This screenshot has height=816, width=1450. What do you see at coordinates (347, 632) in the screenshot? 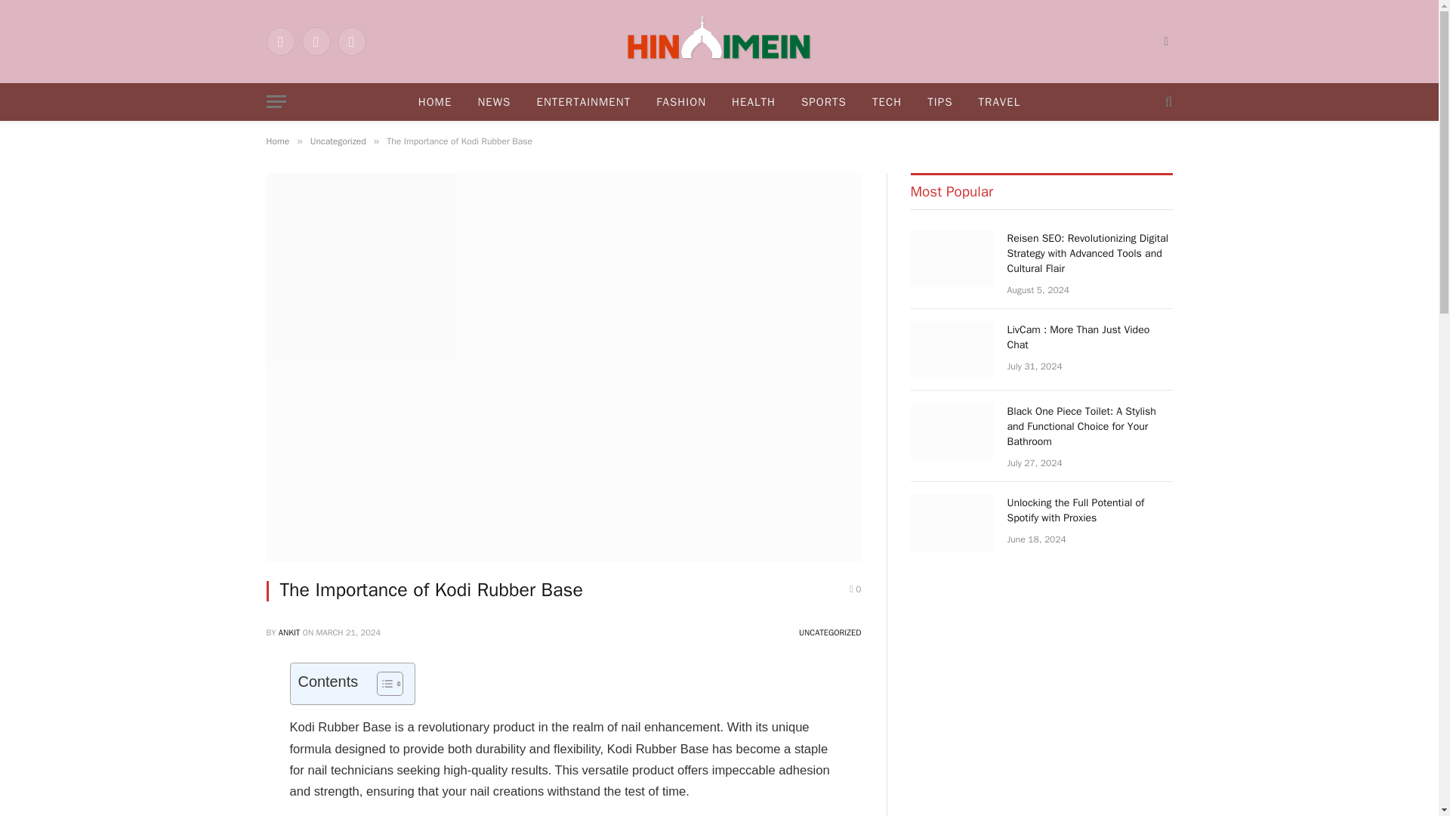
I see `2024-03-21` at bounding box center [347, 632].